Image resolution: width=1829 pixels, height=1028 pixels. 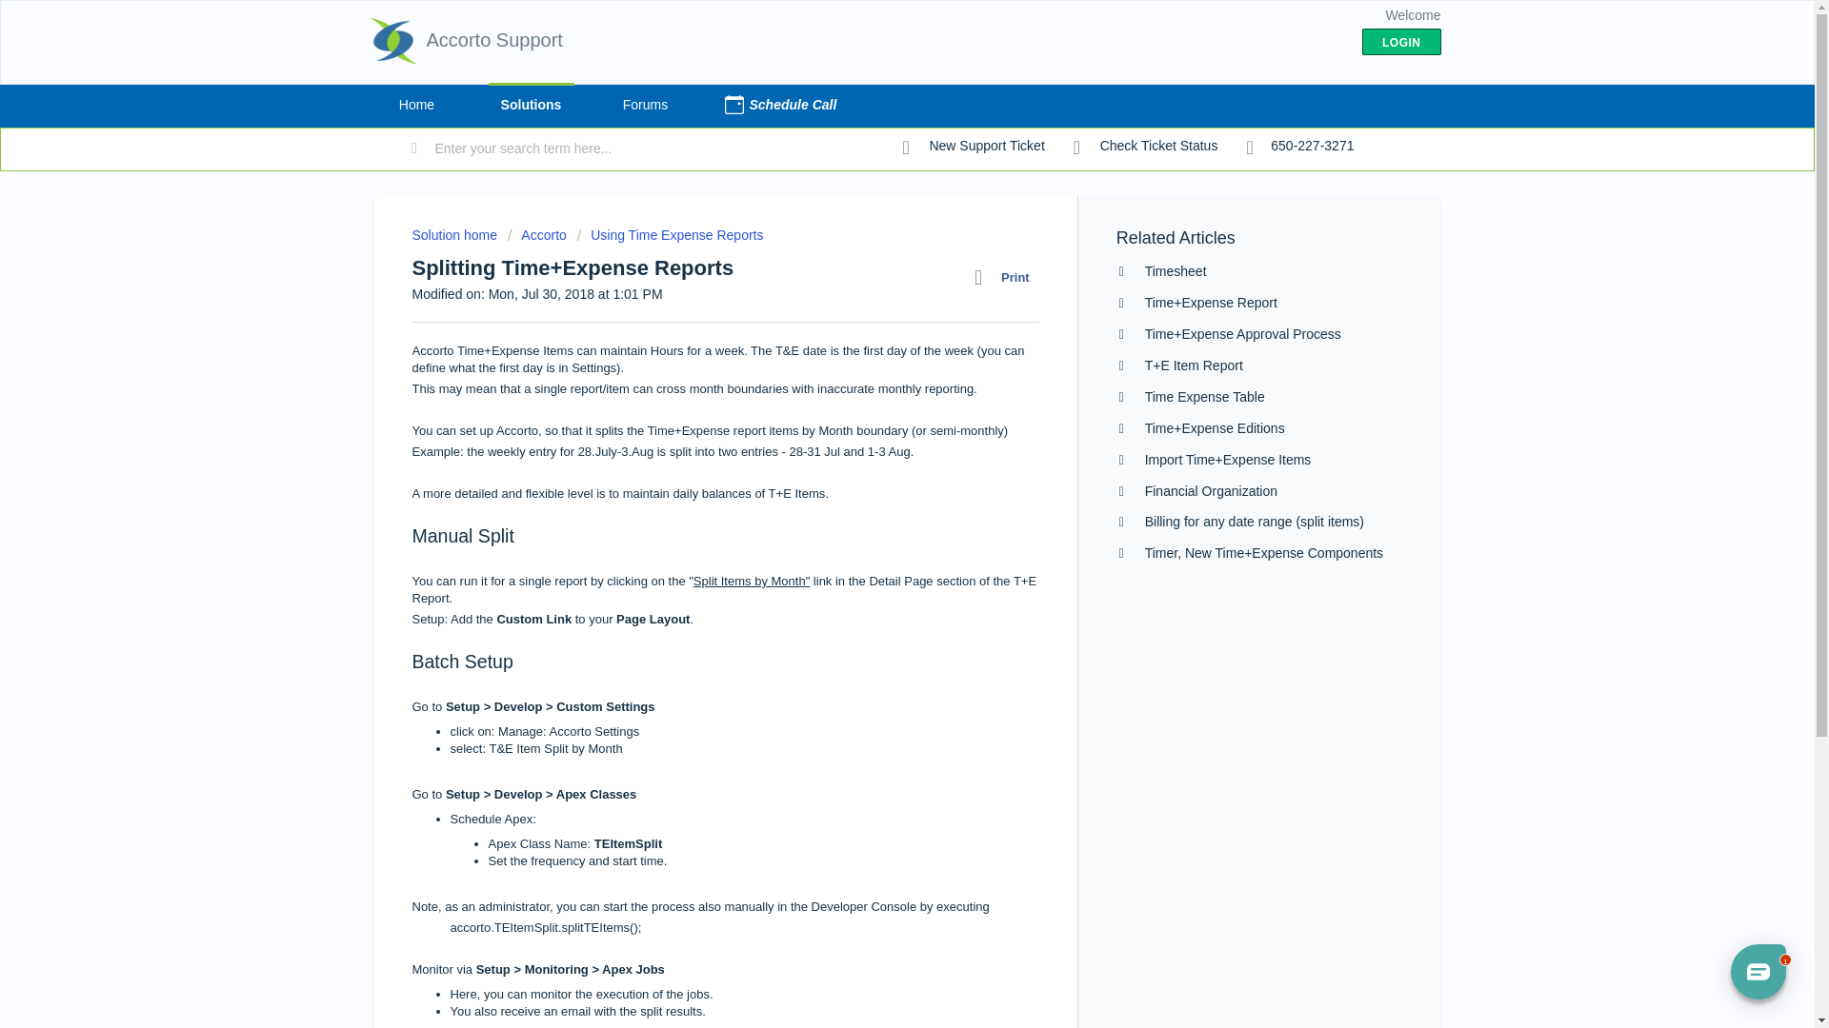 I want to click on Check ticket status, so click(x=1145, y=147).